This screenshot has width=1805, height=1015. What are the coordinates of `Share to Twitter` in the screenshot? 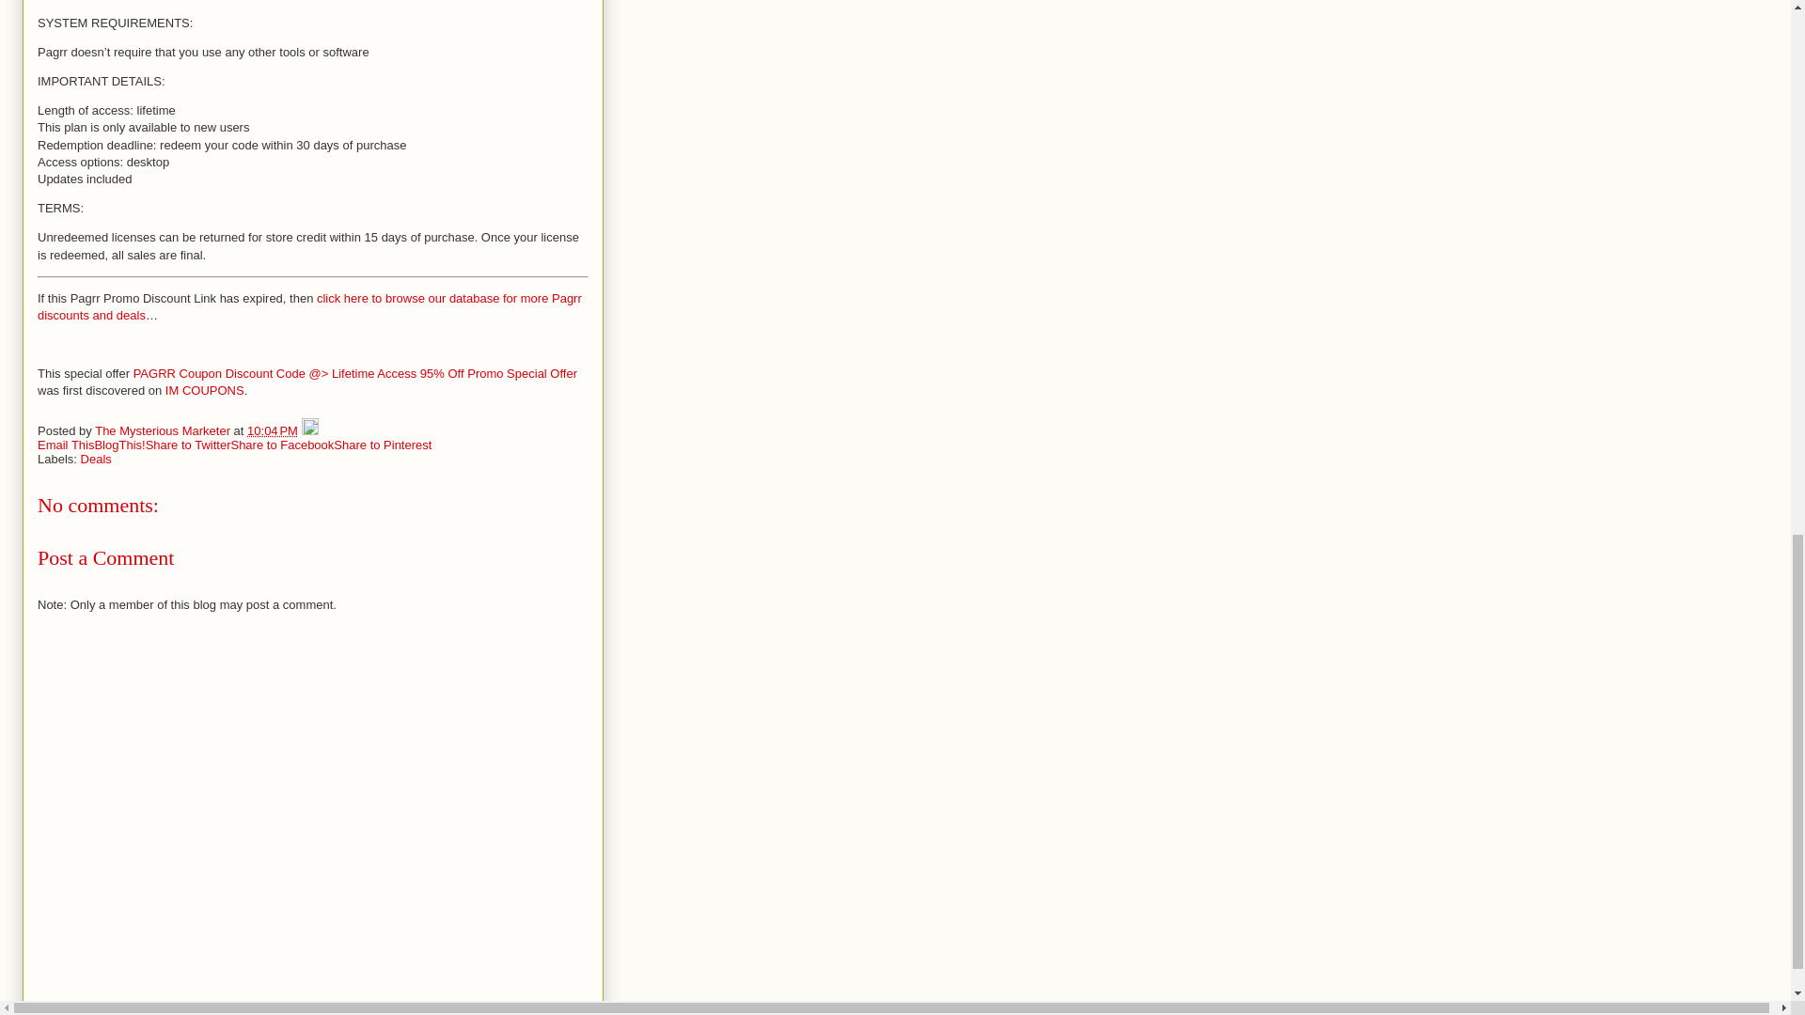 It's located at (188, 444).